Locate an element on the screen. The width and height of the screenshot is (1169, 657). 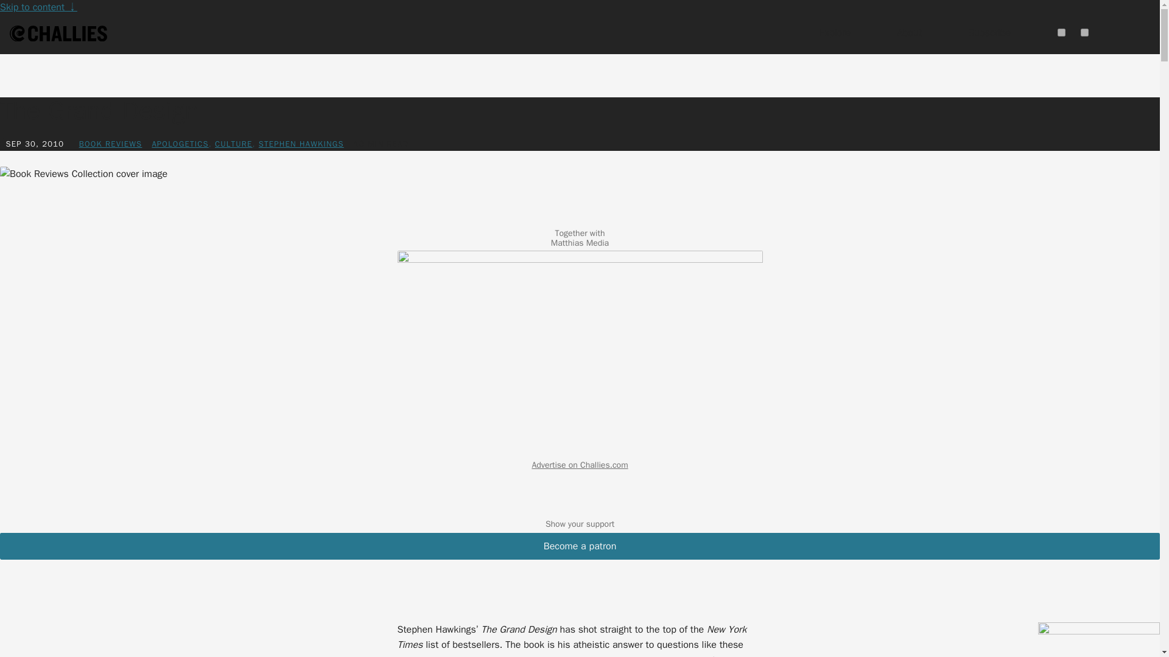
Challies logo is located at coordinates (58, 34).